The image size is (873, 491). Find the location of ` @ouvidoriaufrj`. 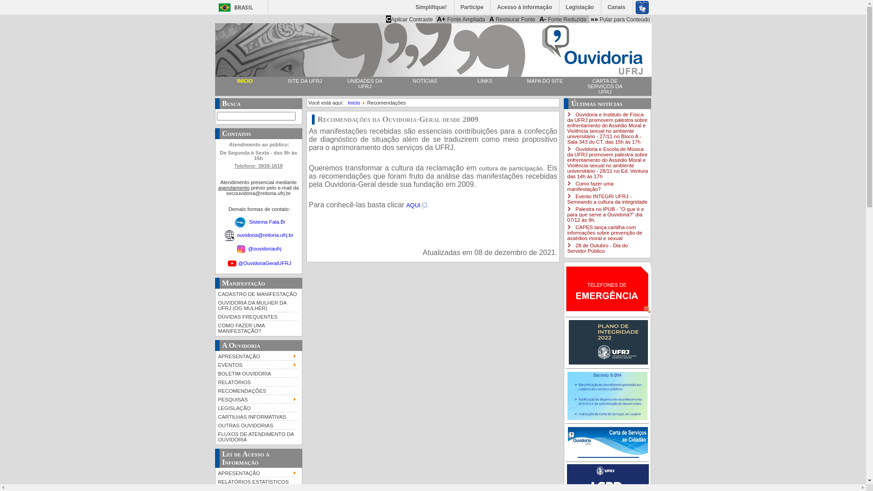

 @ouvidoriaufrj is located at coordinates (258, 249).